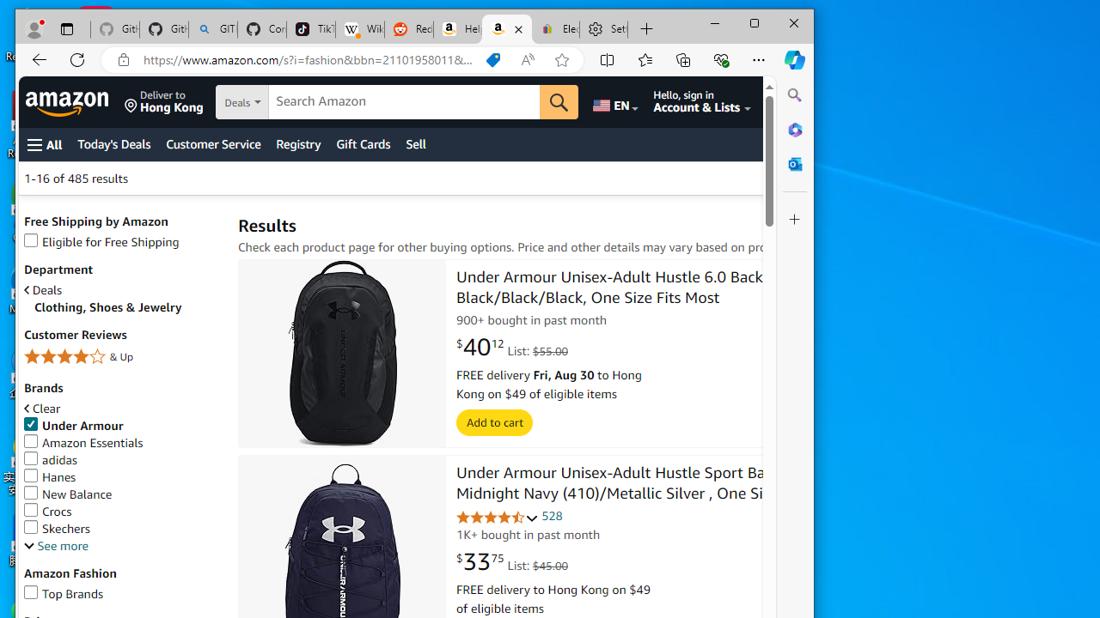  I want to click on Wikipedia, the free encyclopedia, so click(359, 29).